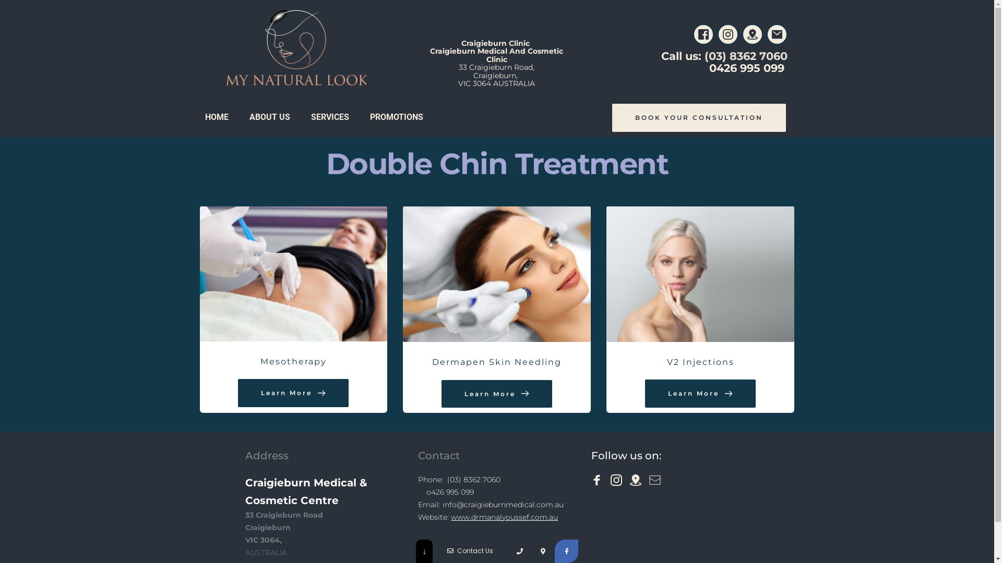  Describe the element at coordinates (216, 117) in the screenshot. I see `HOME` at that location.